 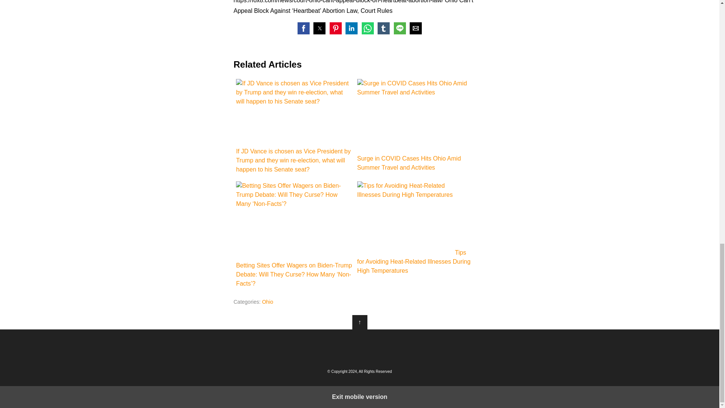 What do you see at coordinates (267, 301) in the screenshot?
I see `Ohio` at bounding box center [267, 301].